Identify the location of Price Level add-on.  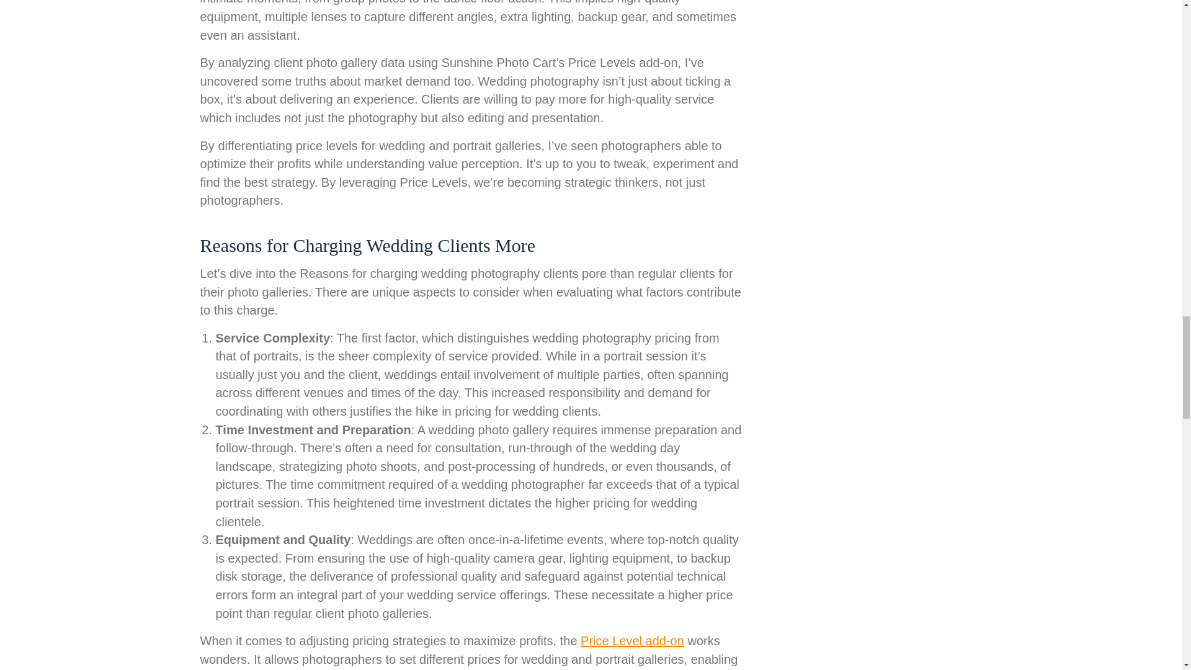
(632, 640).